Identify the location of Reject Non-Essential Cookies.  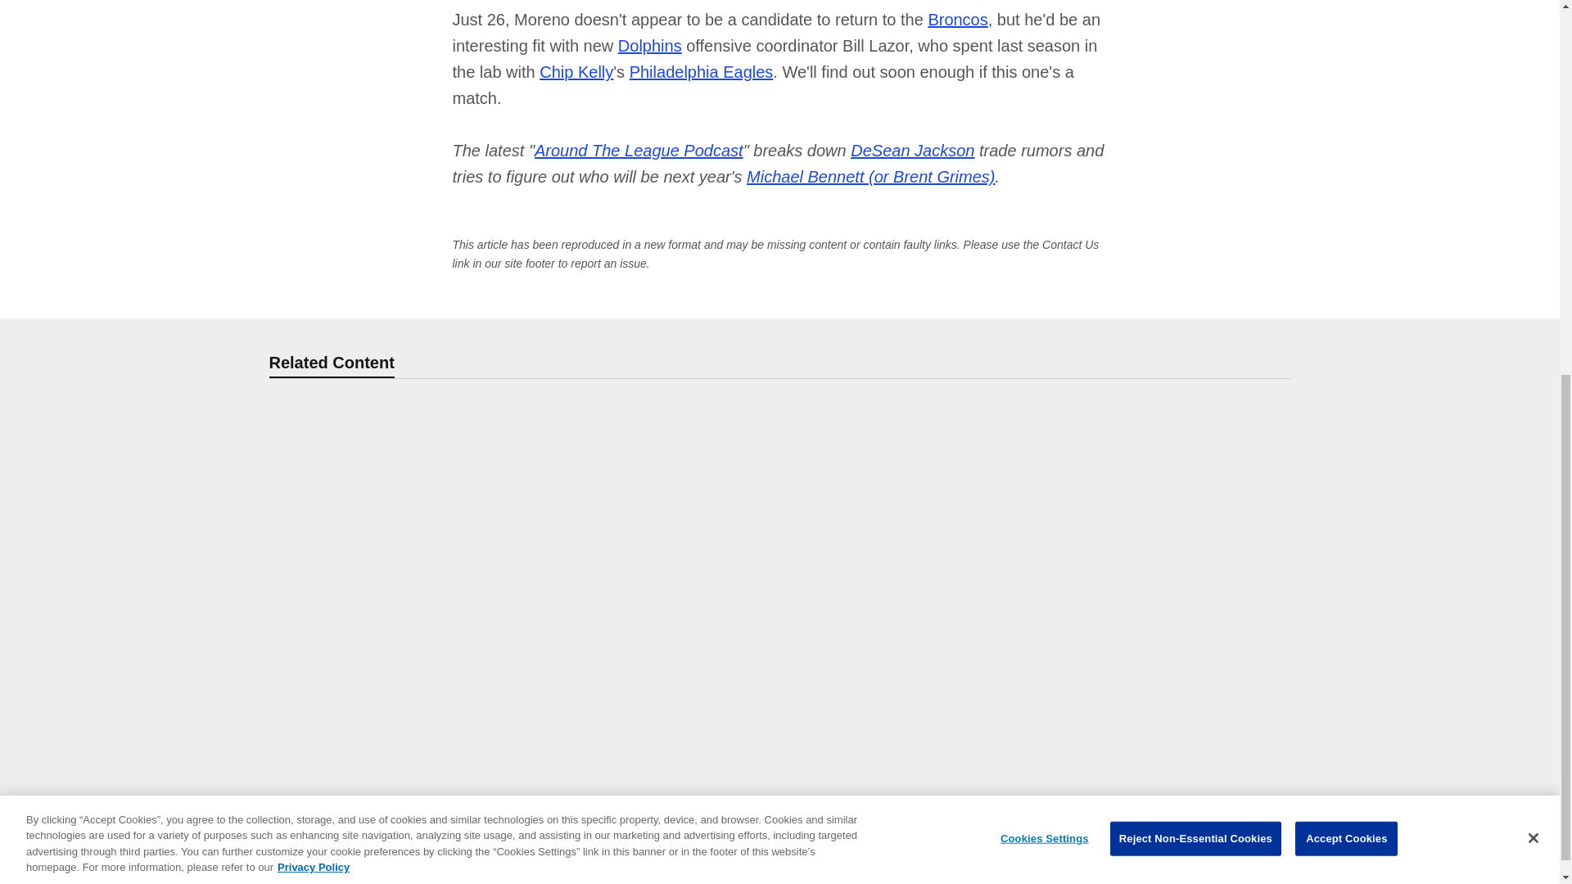
(1195, 177).